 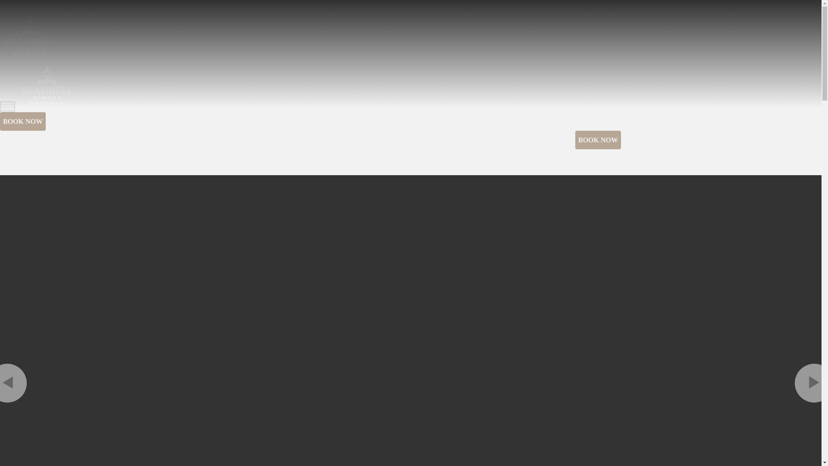 What do you see at coordinates (598, 140) in the screenshot?
I see `BOOK NOW` at bounding box center [598, 140].